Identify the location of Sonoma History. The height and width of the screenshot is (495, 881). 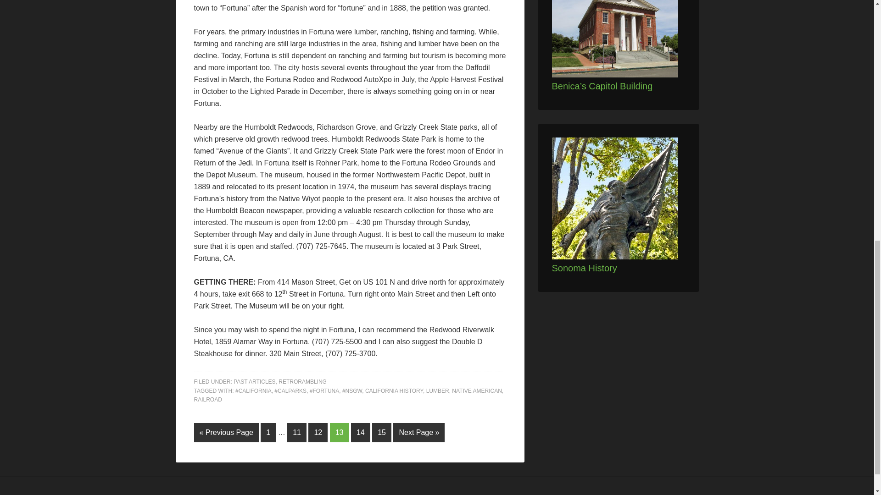
(584, 268).